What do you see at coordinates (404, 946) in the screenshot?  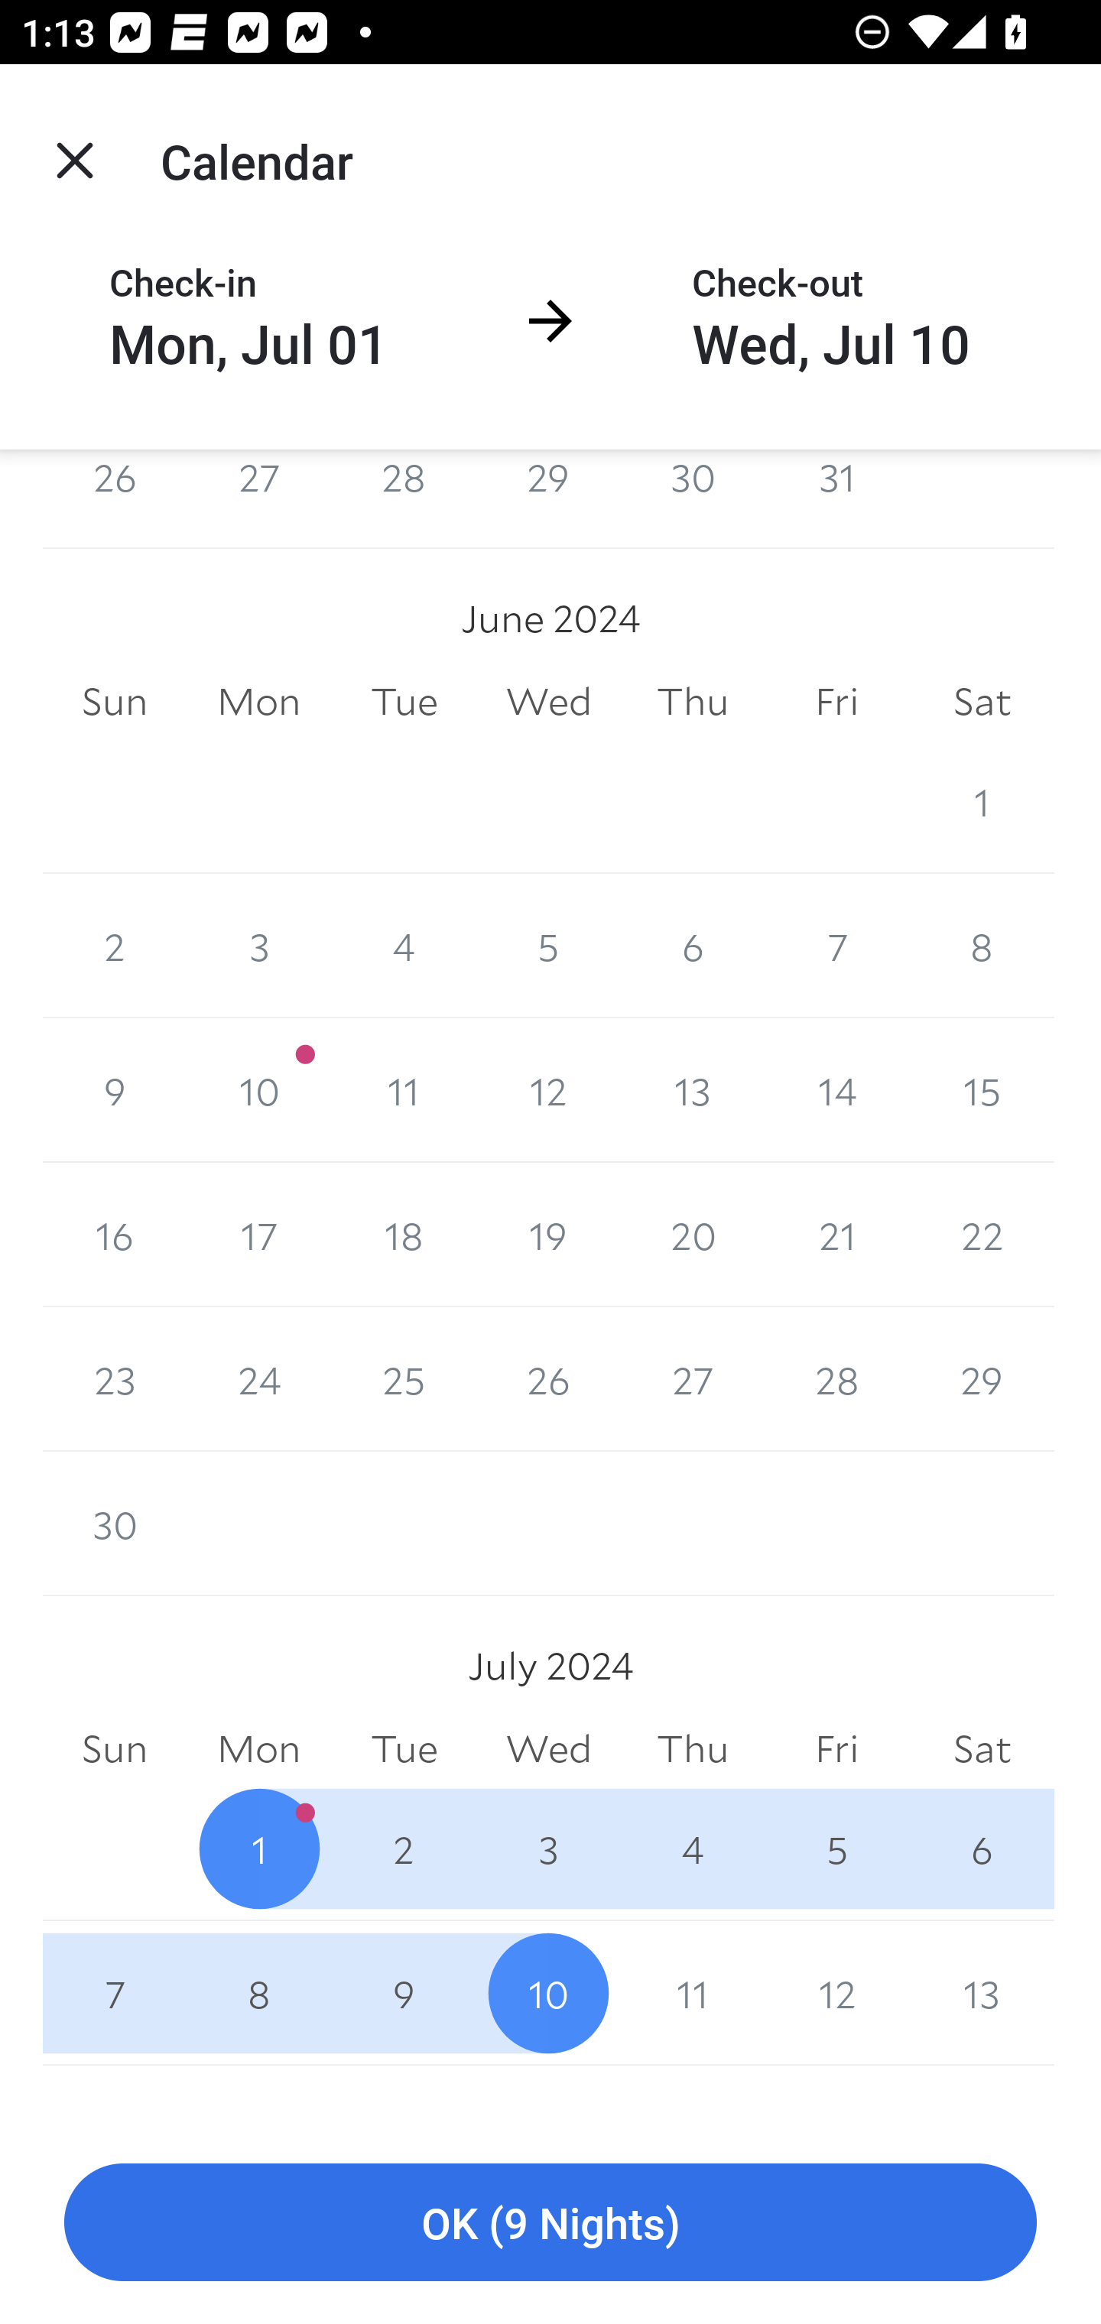 I see `4 4 June 2024` at bounding box center [404, 946].